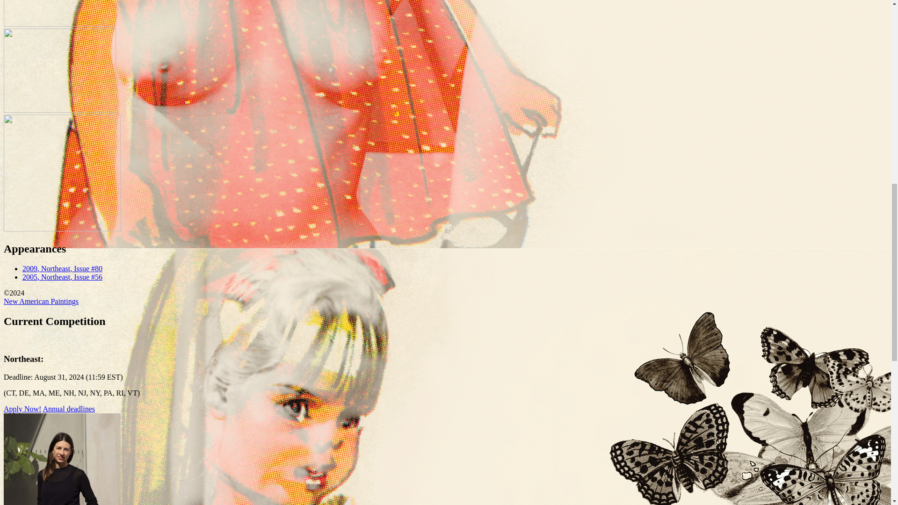 Image resolution: width=898 pixels, height=505 pixels. Describe the element at coordinates (22, 409) in the screenshot. I see `Apply Now!` at that location.